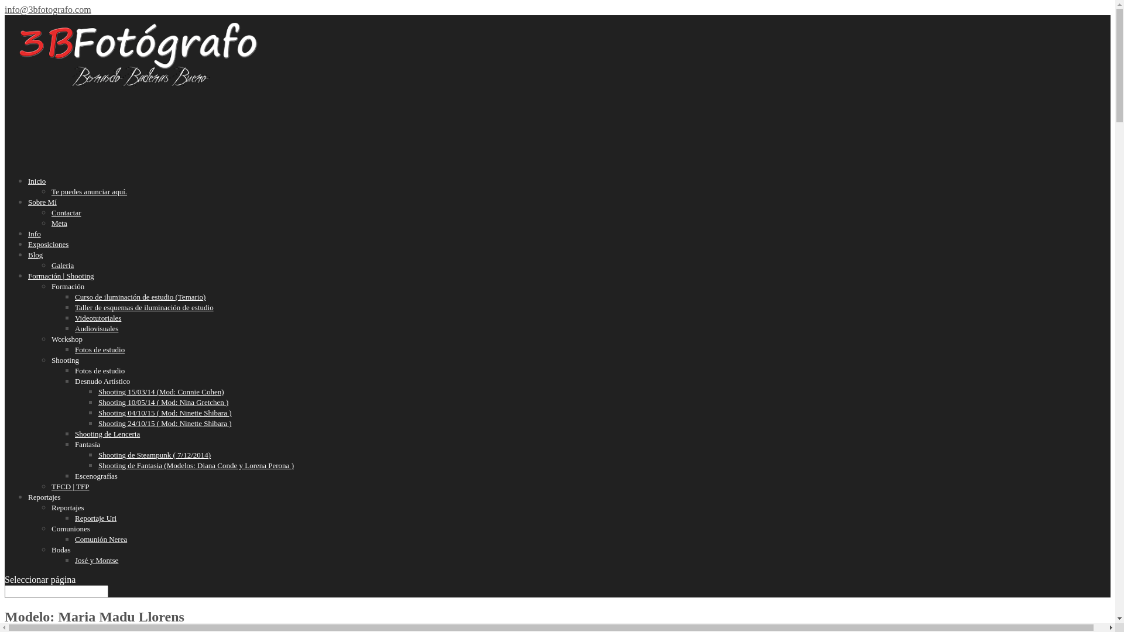  Describe the element at coordinates (48, 9) in the screenshot. I see `info@3bfotografo.com` at that location.